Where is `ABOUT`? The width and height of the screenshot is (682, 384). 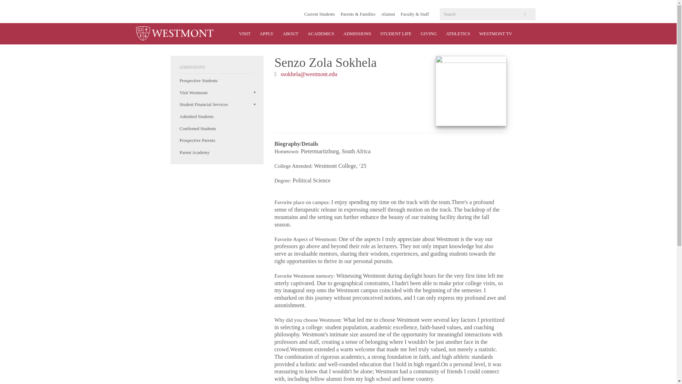
ABOUT is located at coordinates (291, 33).